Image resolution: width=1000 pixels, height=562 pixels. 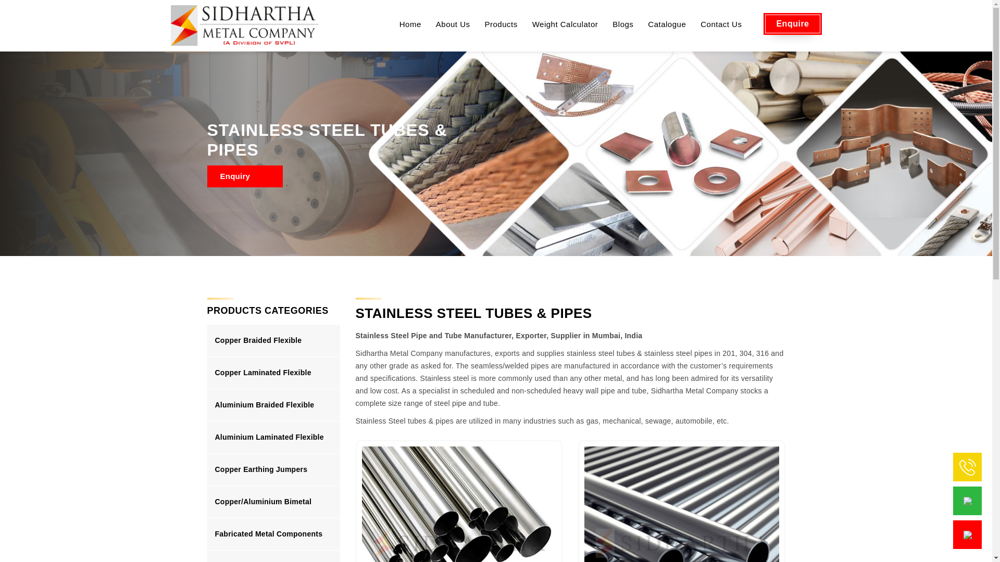 I want to click on Contact-Form, so click(x=968, y=534).